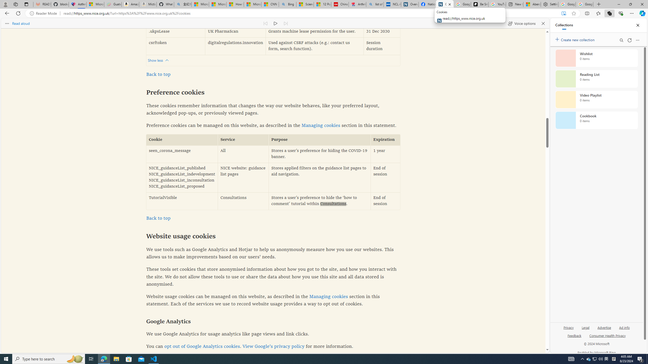 This screenshot has width=648, height=364. Describe the element at coordinates (243, 201) in the screenshot. I see `Consultations` at that location.